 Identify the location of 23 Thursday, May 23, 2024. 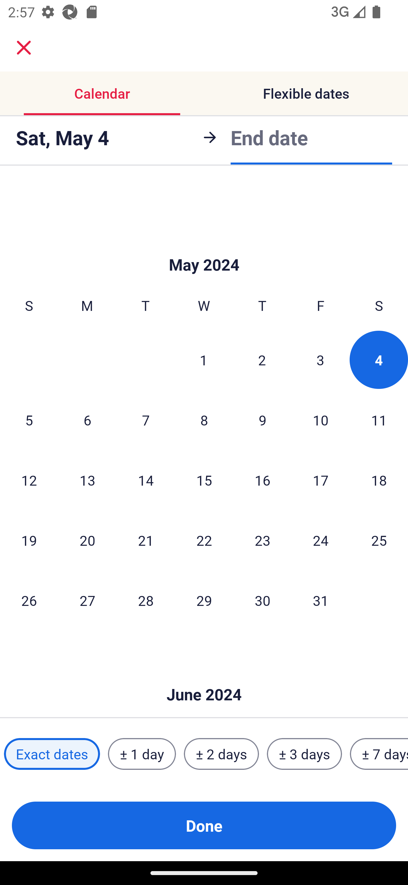
(262, 540).